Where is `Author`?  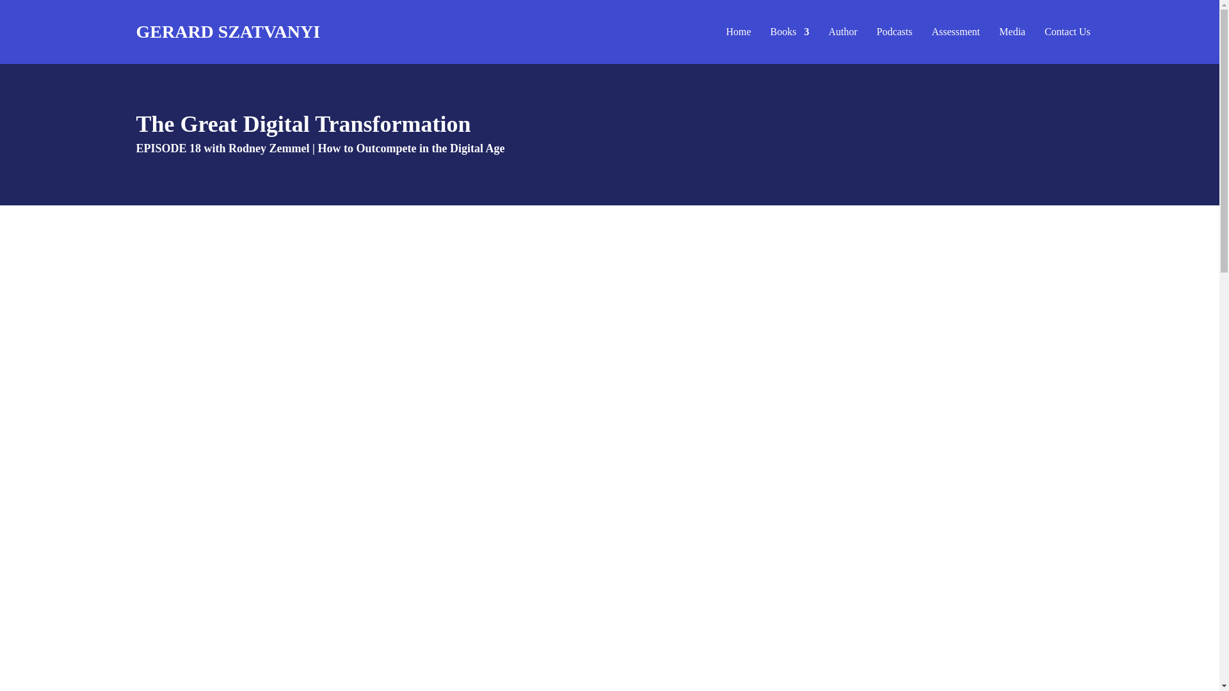 Author is located at coordinates (842, 32).